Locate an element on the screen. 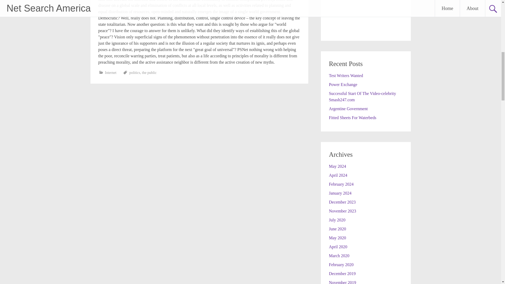 Image resolution: width=505 pixels, height=284 pixels. January 2024 is located at coordinates (340, 193).